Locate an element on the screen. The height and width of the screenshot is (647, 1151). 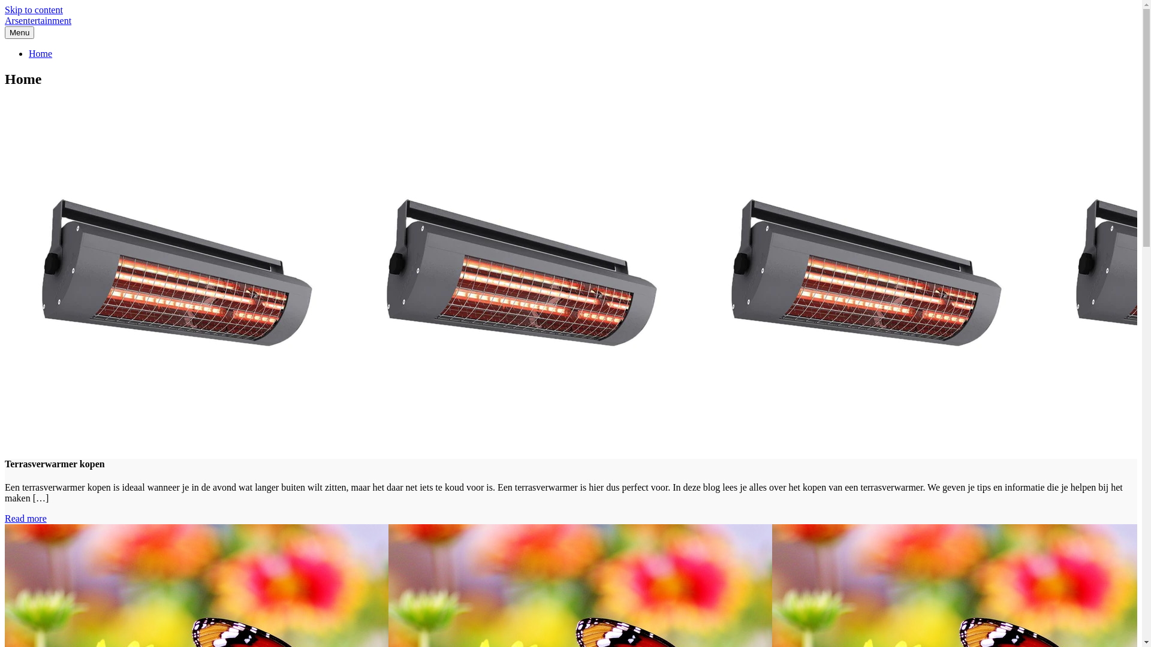
Home is located at coordinates (41, 54).